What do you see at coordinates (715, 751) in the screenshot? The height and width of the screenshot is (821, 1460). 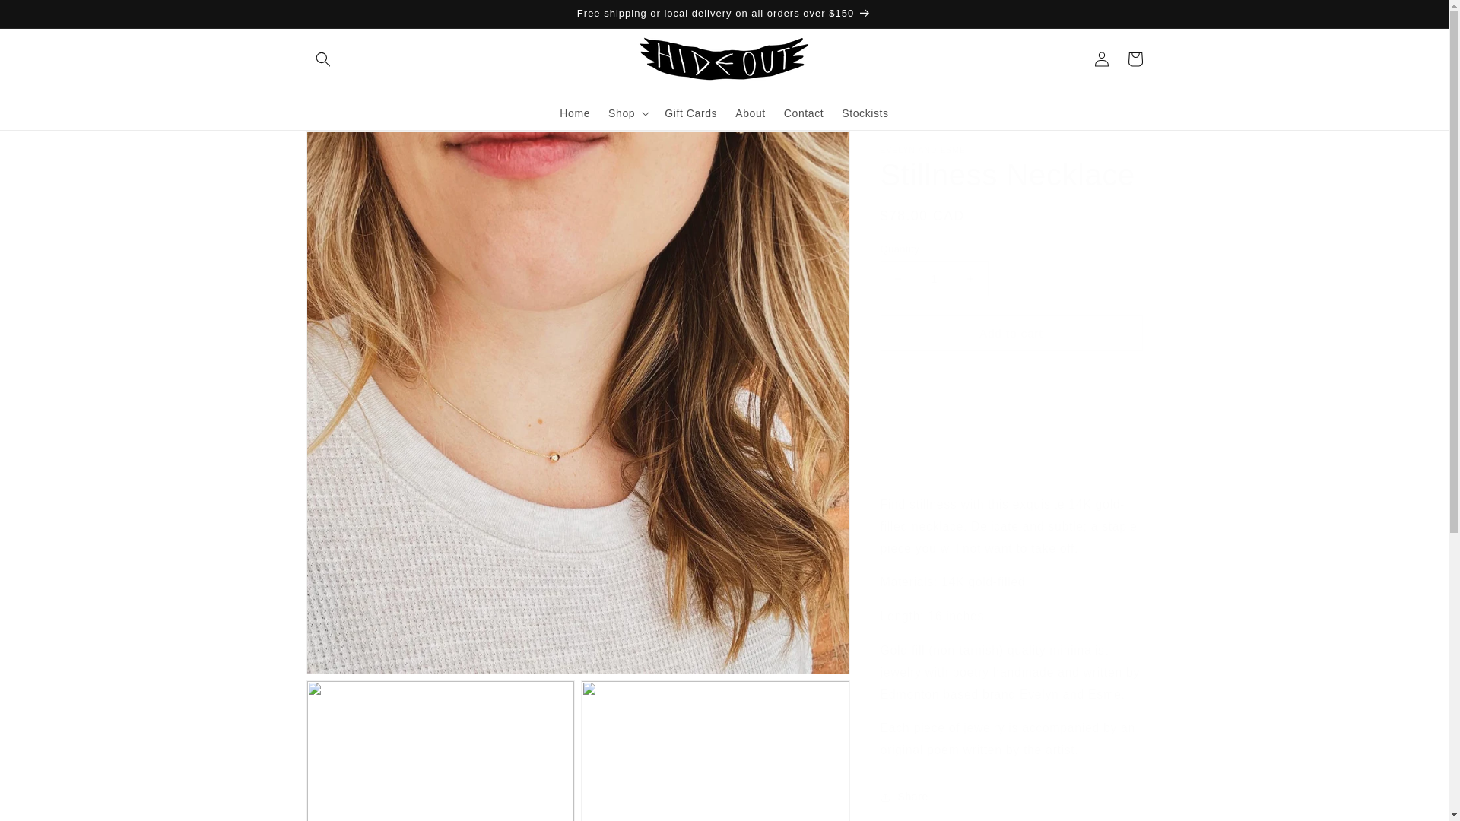 I see `Open media 3 in modal` at bounding box center [715, 751].